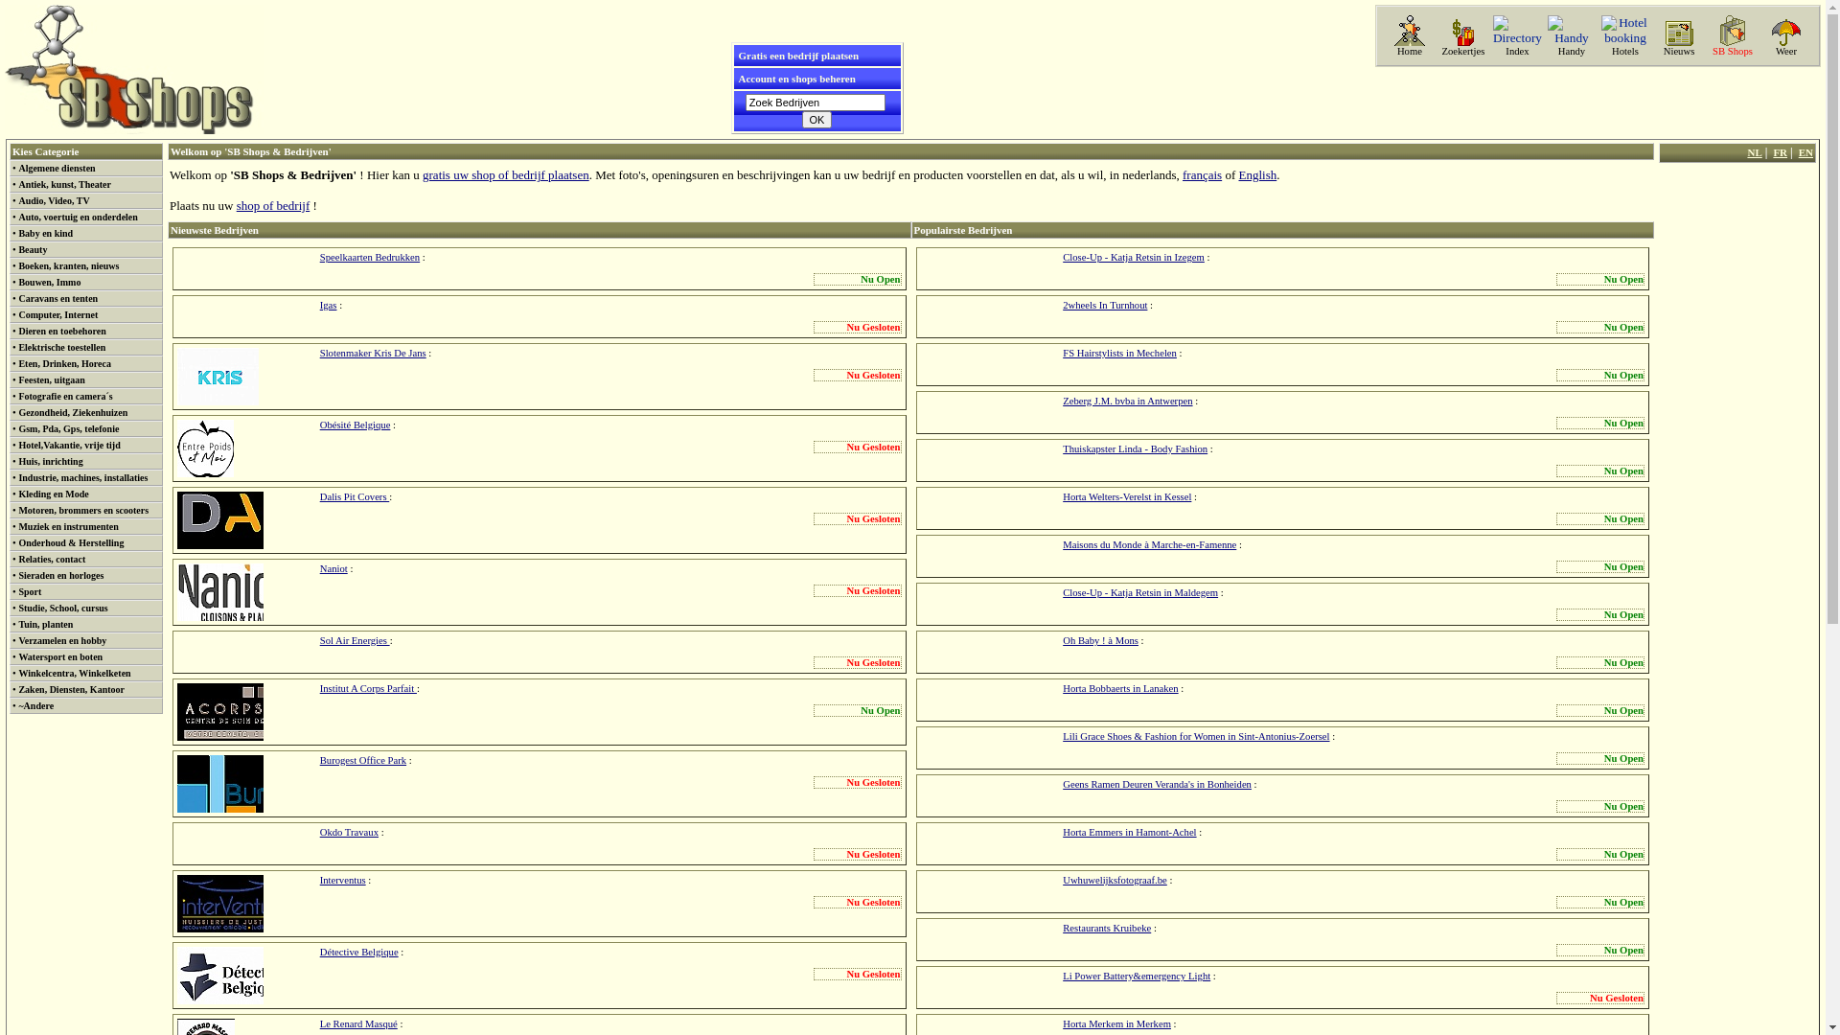  What do you see at coordinates (1107, 928) in the screenshot?
I see `Restaurants Kruibeke` at bounding box center [1107, 928].